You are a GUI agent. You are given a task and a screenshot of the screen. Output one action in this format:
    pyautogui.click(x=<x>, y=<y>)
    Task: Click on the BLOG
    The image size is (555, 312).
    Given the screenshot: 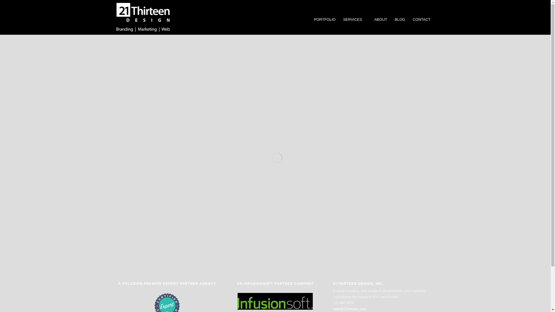 What is the action you would take?
    pyautogui.click(x=400, y=20)
    